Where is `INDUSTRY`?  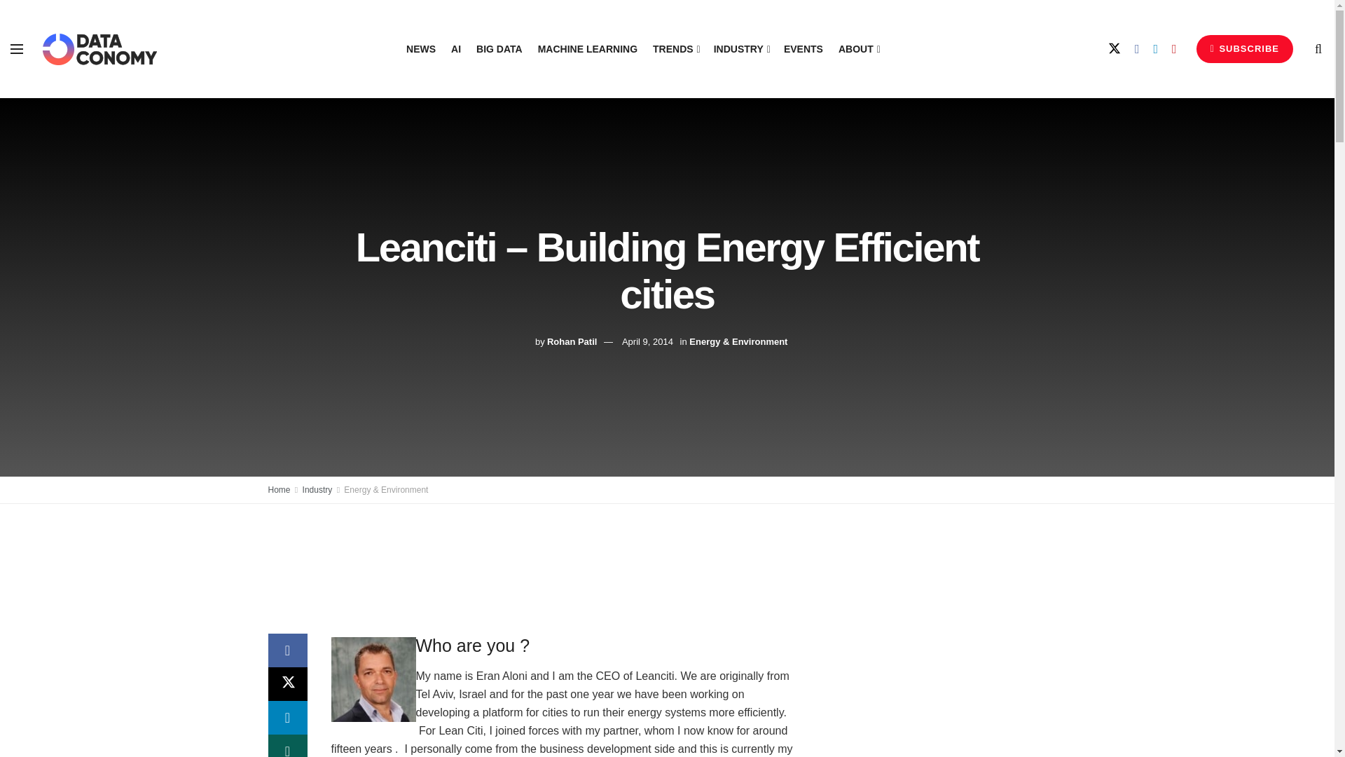 INDUSTRY is located at coordinates (741, 49).